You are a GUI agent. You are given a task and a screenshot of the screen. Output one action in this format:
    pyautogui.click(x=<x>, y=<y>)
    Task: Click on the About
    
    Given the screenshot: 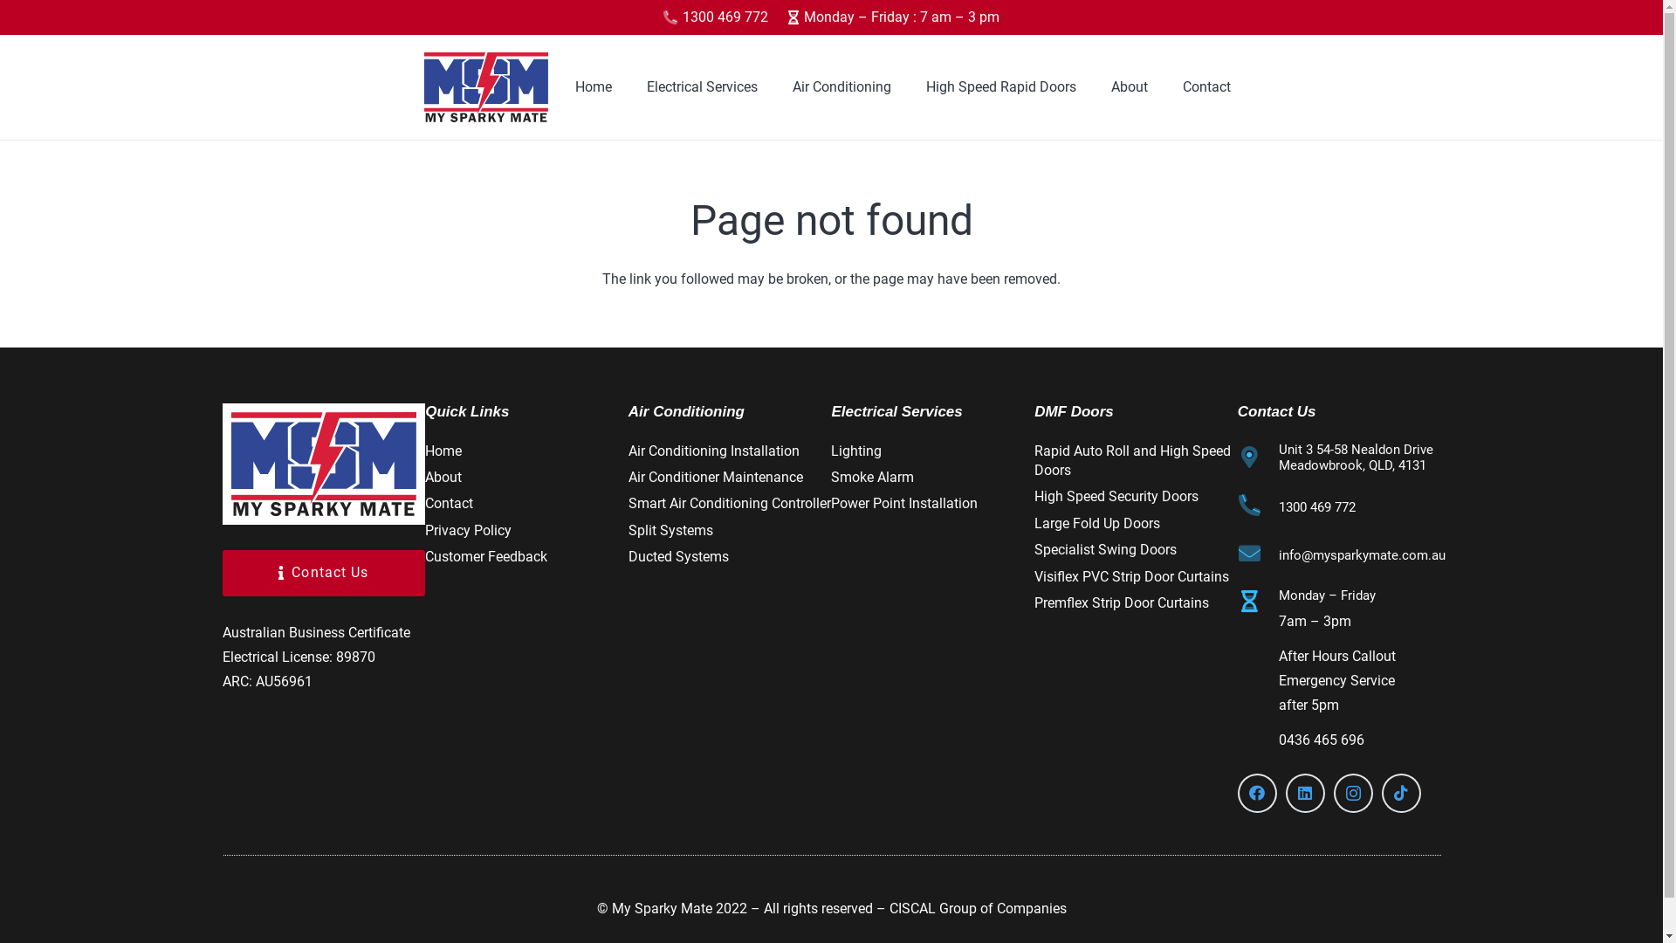 What is the action you would take?
    pyautogui.click(x=443, y=477)
    